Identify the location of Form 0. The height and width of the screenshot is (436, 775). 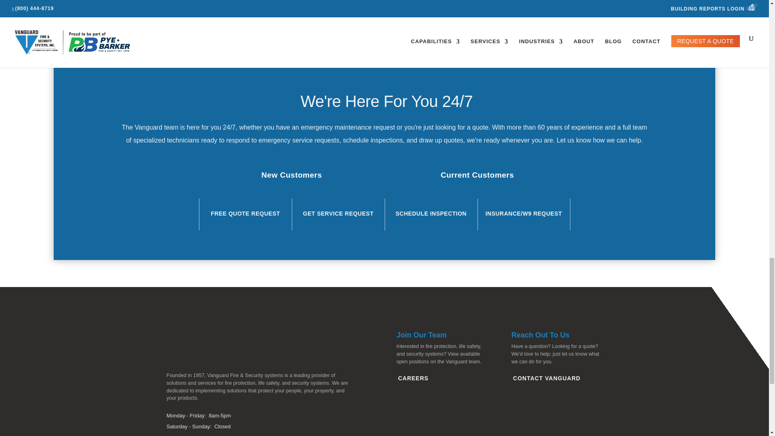
(384, 2).